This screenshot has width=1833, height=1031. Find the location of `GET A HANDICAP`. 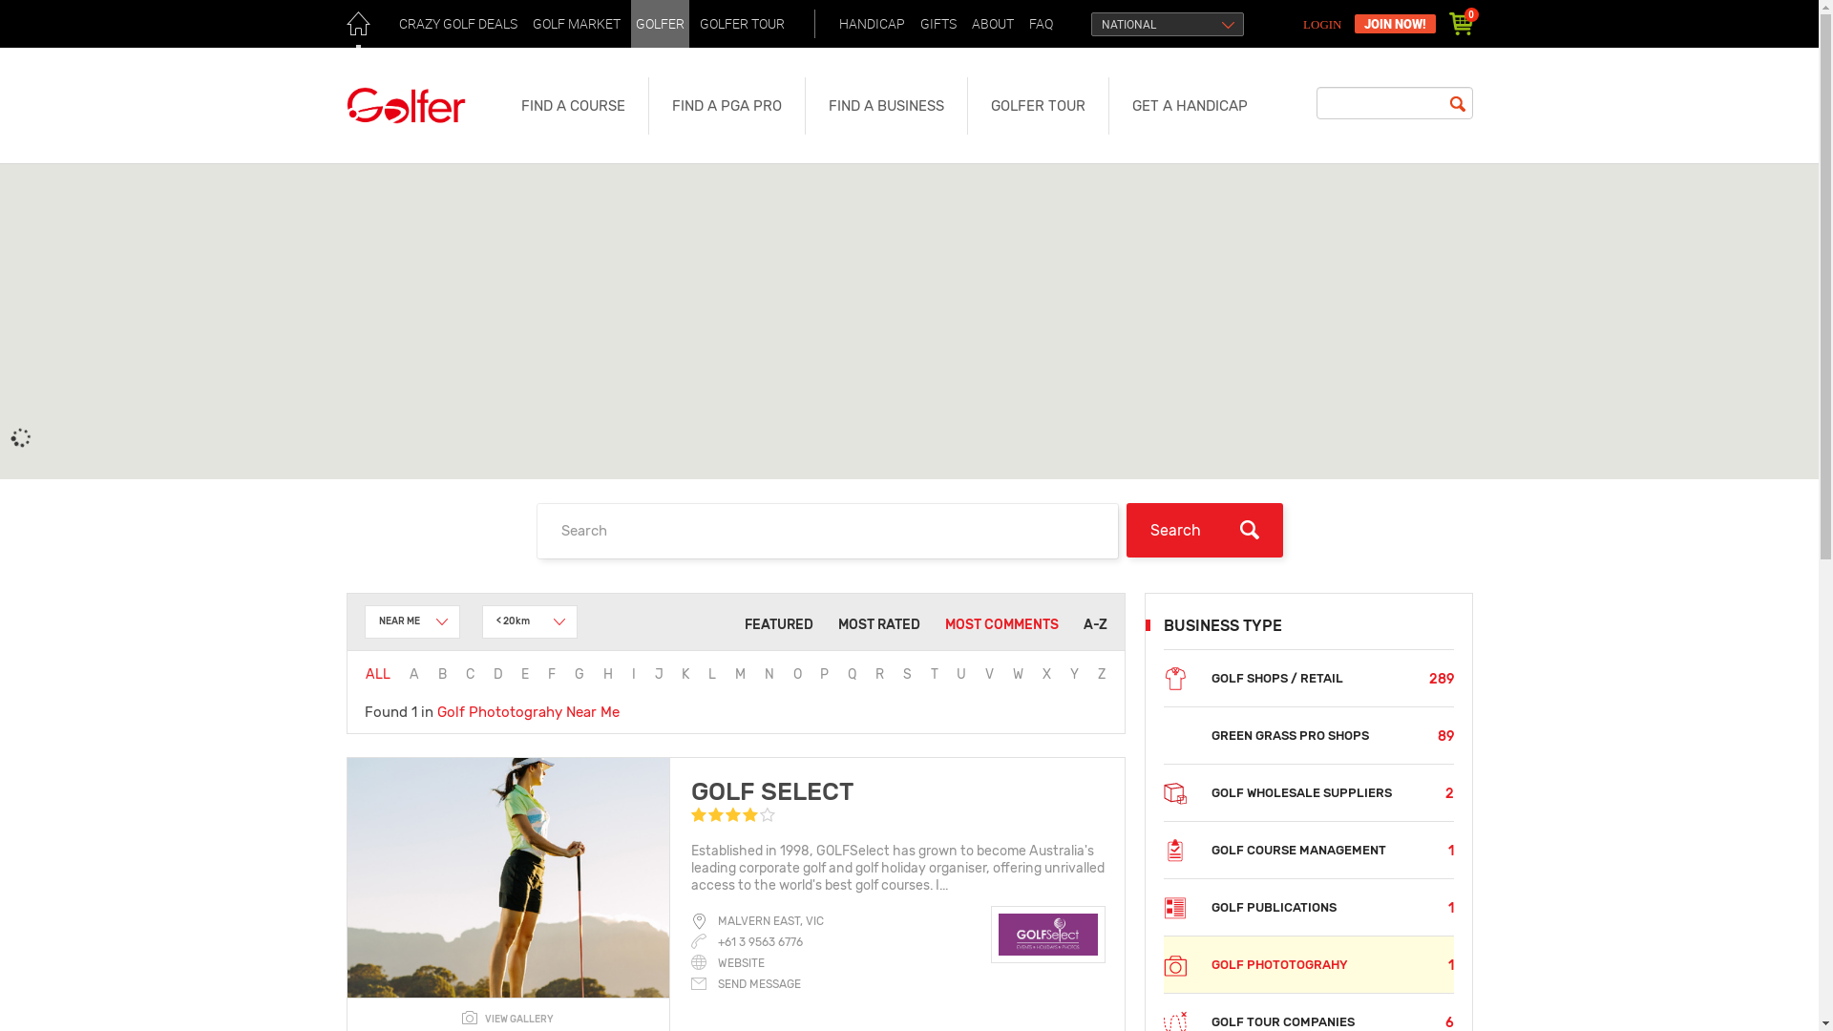

GET A HANDICAP is located at coordinates (1190, 106).